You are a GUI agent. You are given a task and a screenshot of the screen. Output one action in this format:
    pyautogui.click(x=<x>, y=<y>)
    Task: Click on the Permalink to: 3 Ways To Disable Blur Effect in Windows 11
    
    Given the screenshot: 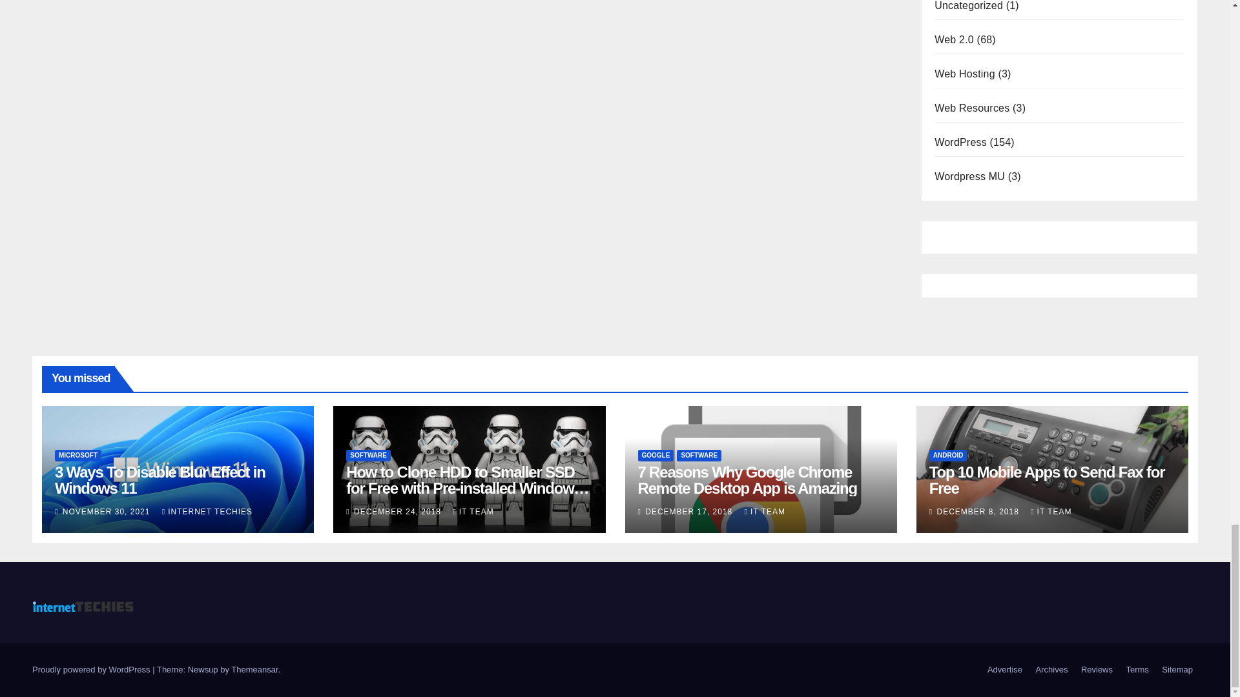 What is the action you would take?
    pyautogui.click(x=160, y=480)
    